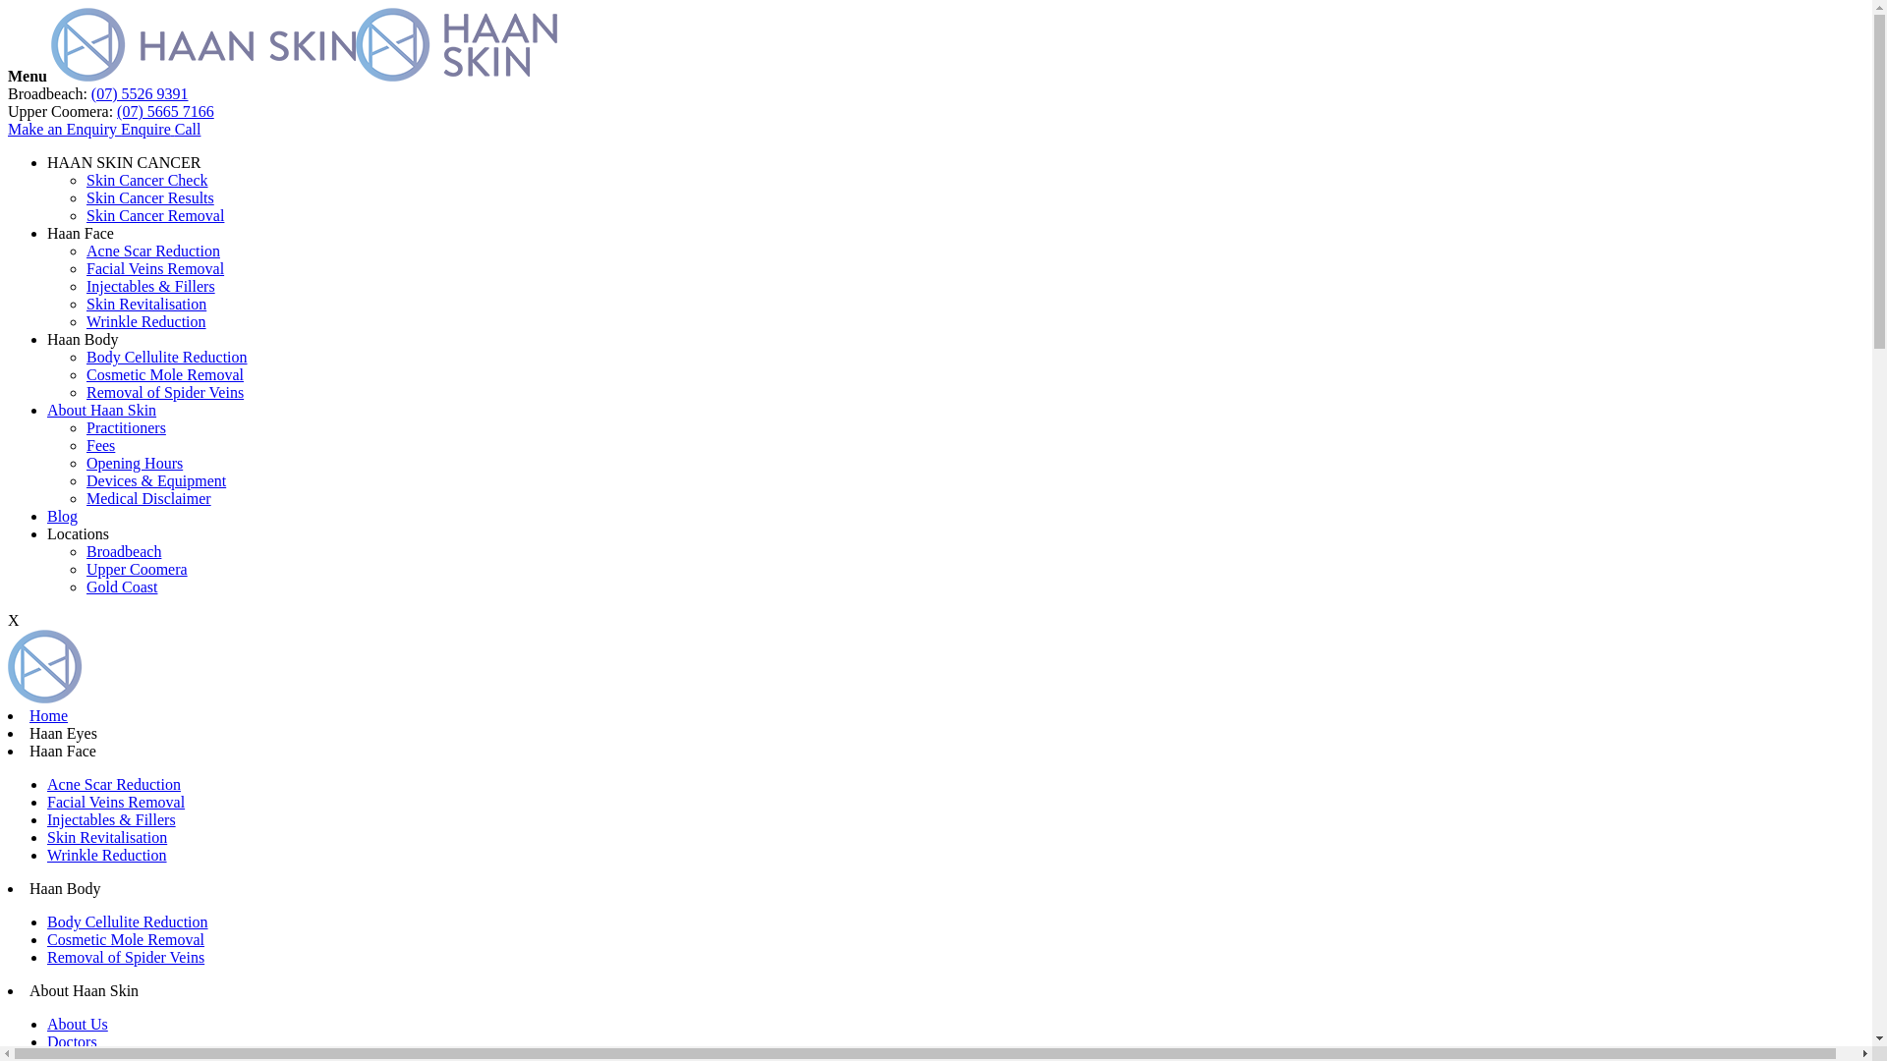 The image size is (1887, 1061). What do you see at coordinates (28, 77) in the screenshot?
I see `Menu` at bounding box center [28, 77].